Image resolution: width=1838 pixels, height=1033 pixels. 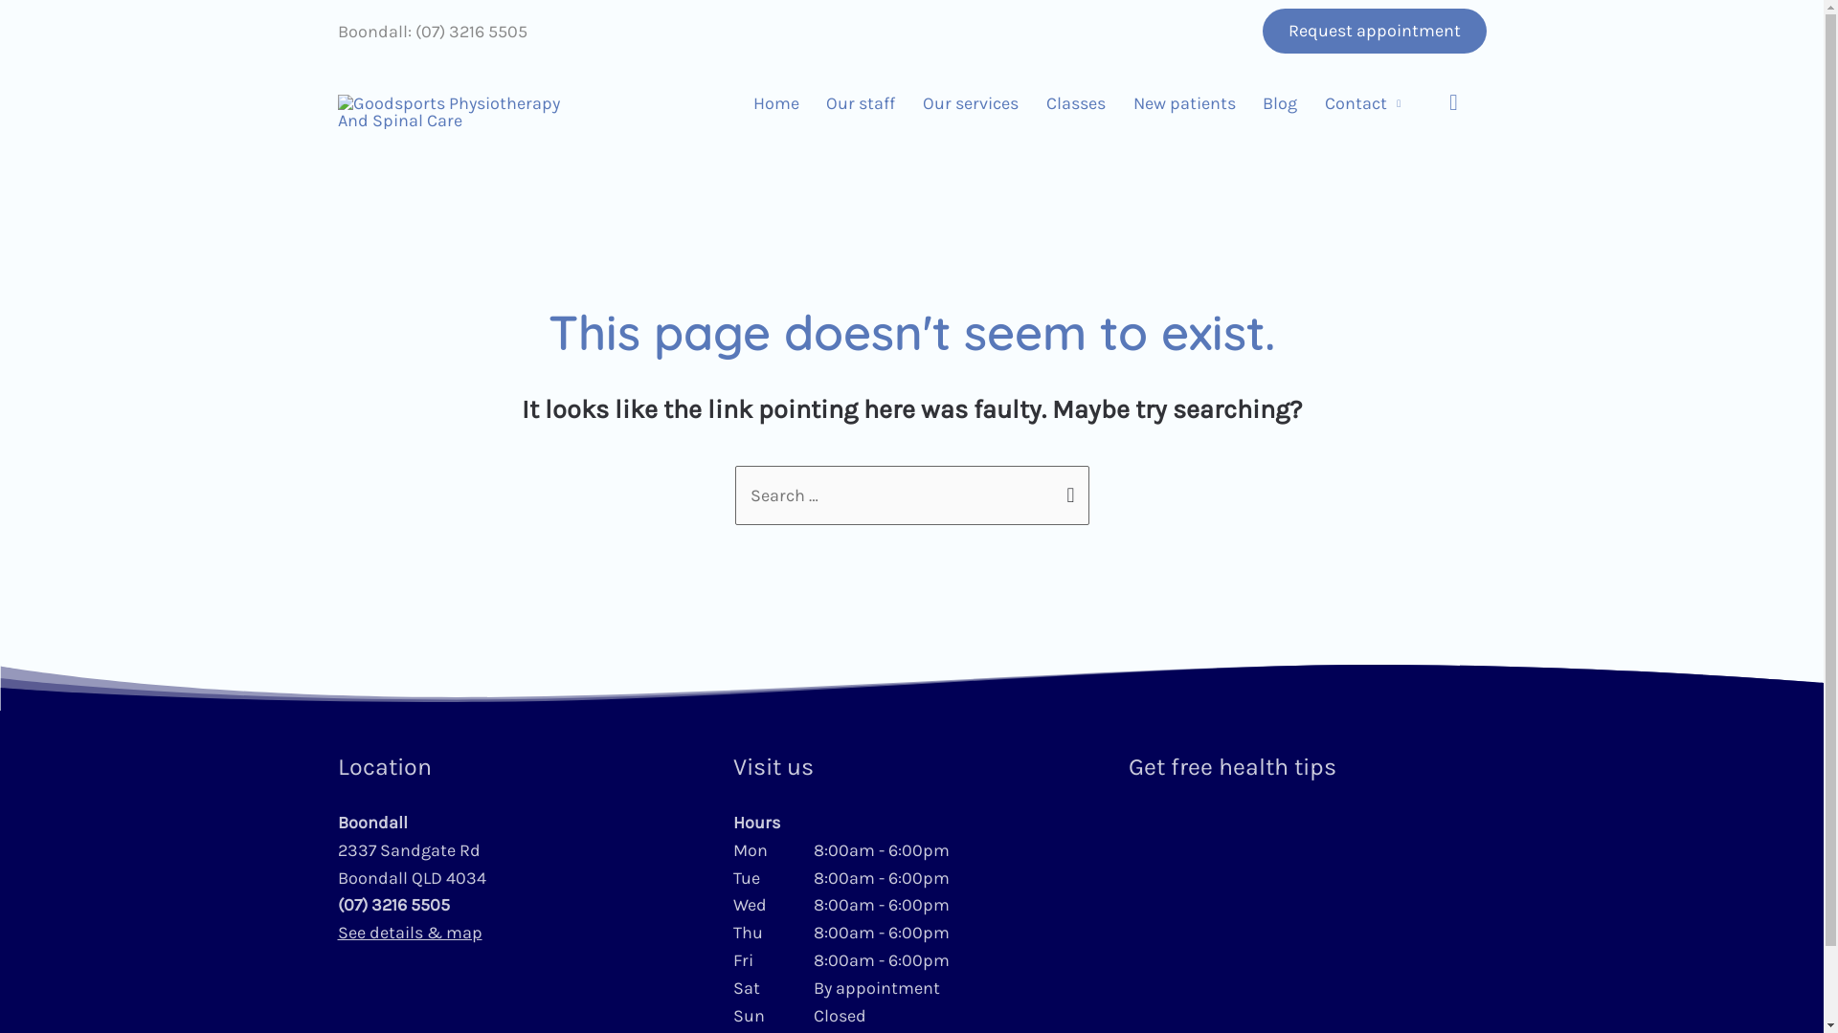 I want to click on Boondall, so click(x=371, y=32).